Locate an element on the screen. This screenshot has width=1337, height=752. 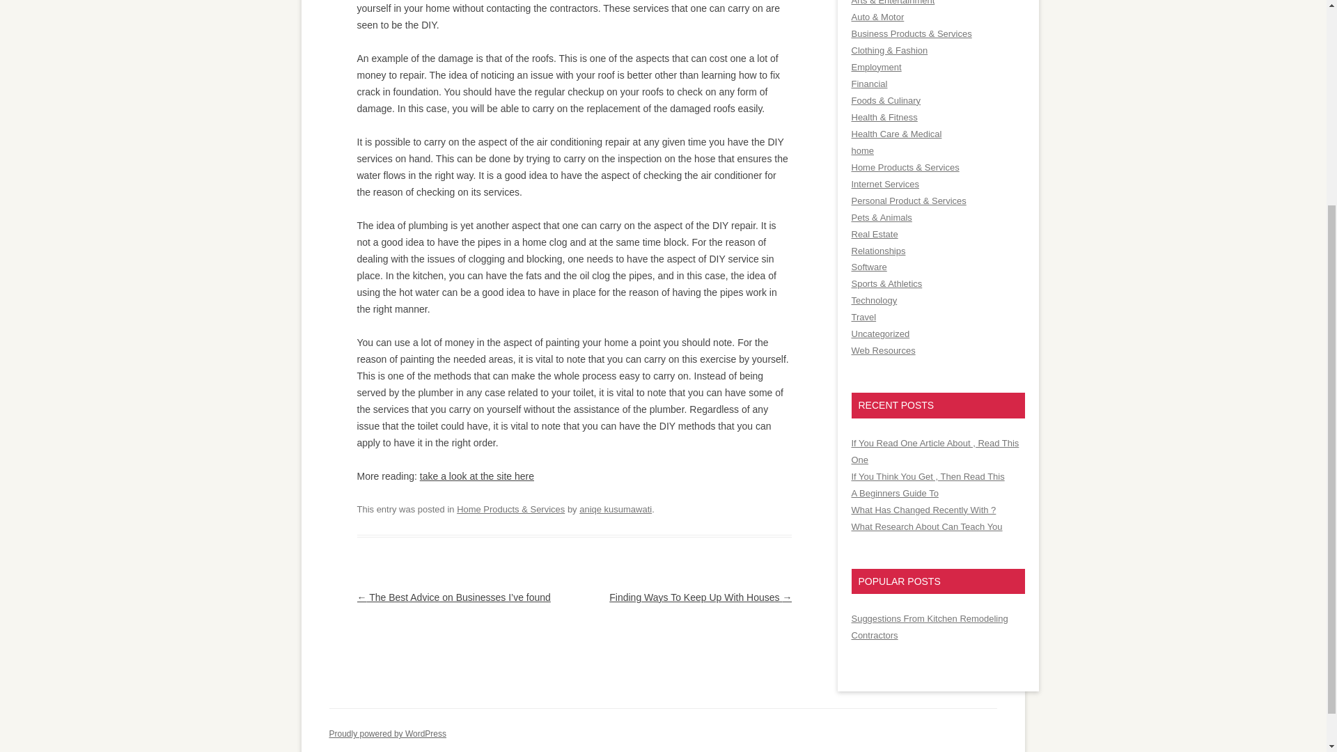
Travel is located at coordinates (863, 318).